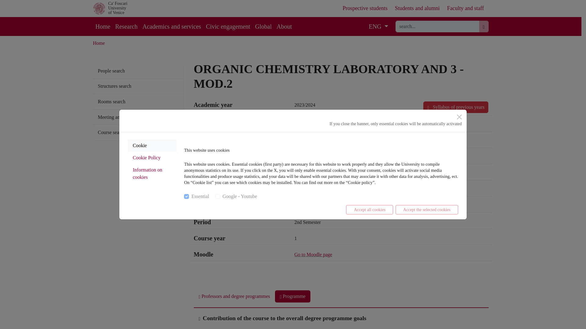 The height and width of the screenshot is (329, 586). Describe the element at coordinates (138, 71) in the screenshot. I see `People search` at that location.